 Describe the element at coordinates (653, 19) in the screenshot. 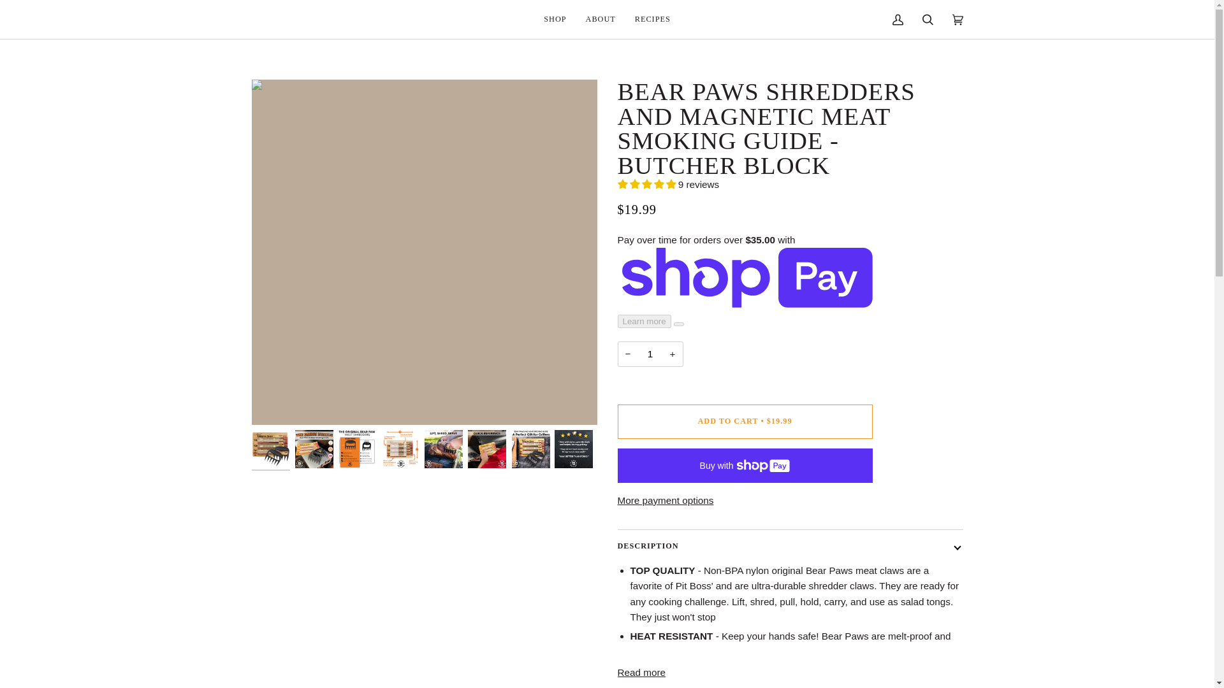

I see `RECIPES` at that location.